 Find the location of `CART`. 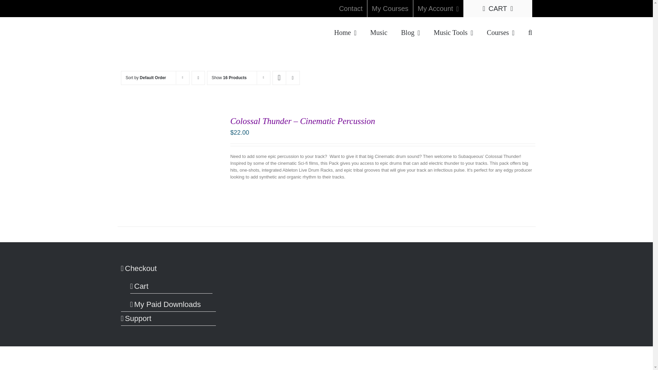

CART is located at coordinates (497, 8).